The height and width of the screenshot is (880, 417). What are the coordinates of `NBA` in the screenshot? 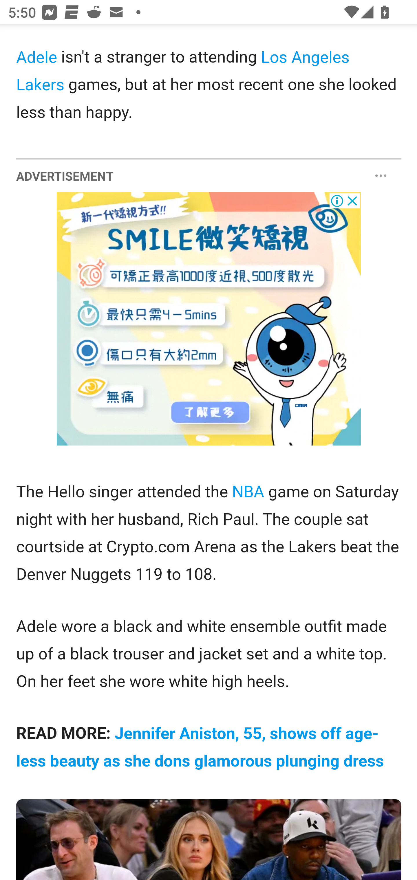 It's located at (247, 492).